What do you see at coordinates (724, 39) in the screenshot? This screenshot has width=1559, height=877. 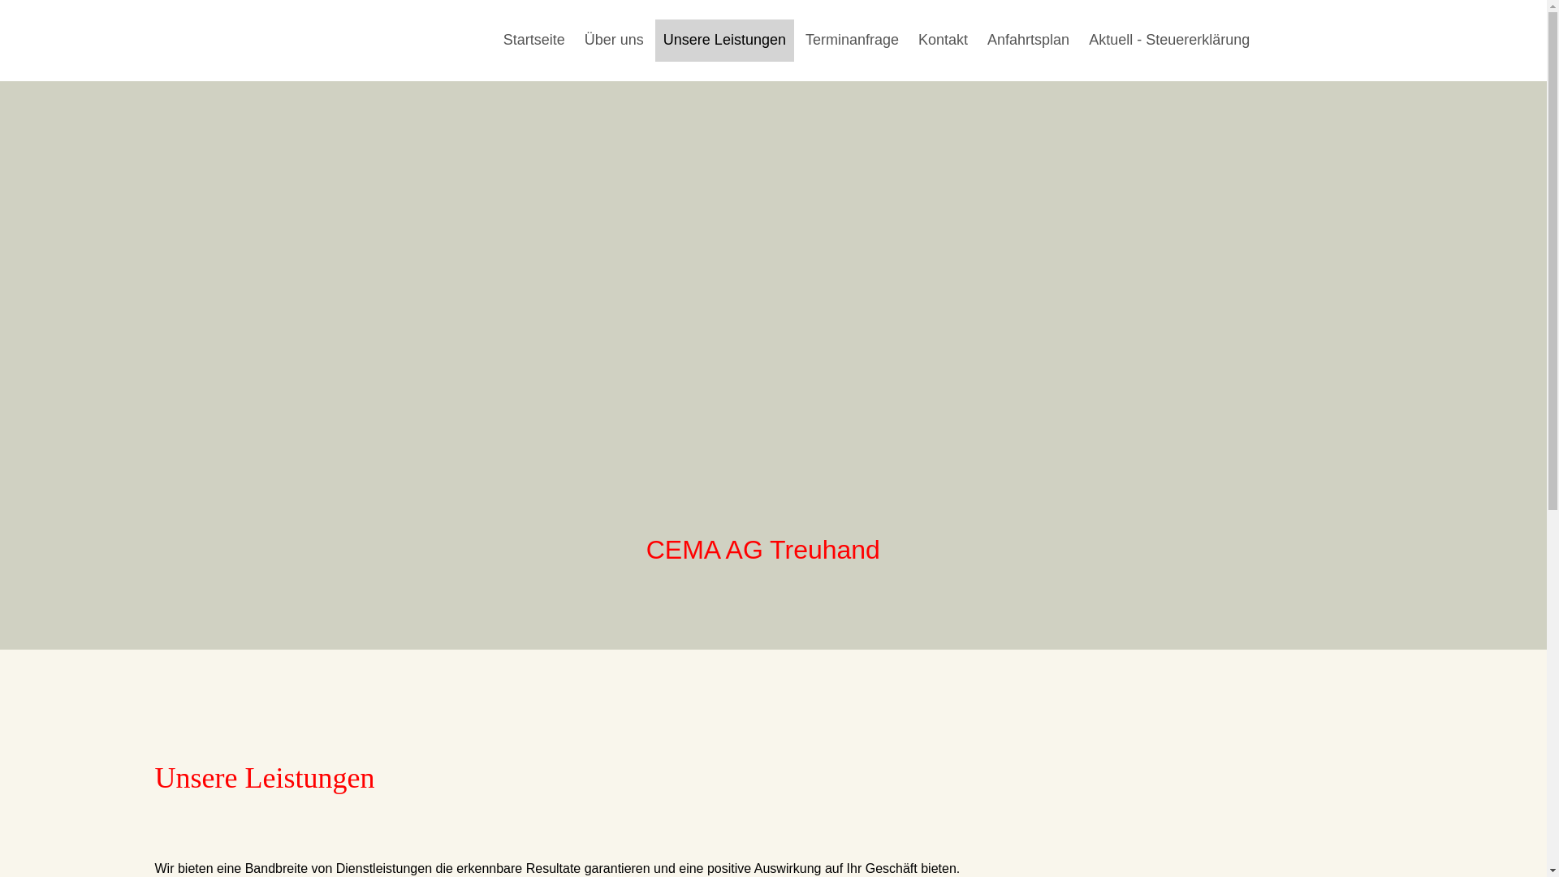 I see `Unsere Leistungen` at bounding box center [724, 39].